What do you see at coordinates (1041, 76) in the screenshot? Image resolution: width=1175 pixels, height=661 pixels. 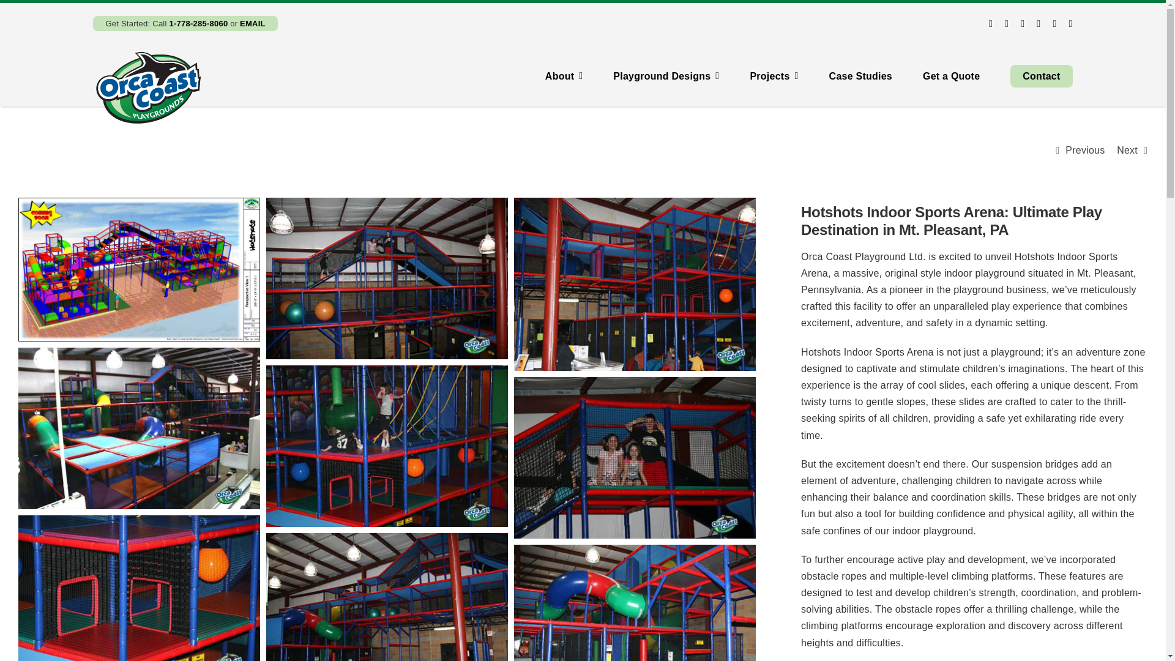 I see `Contact` at bounding box center [1041, 76].